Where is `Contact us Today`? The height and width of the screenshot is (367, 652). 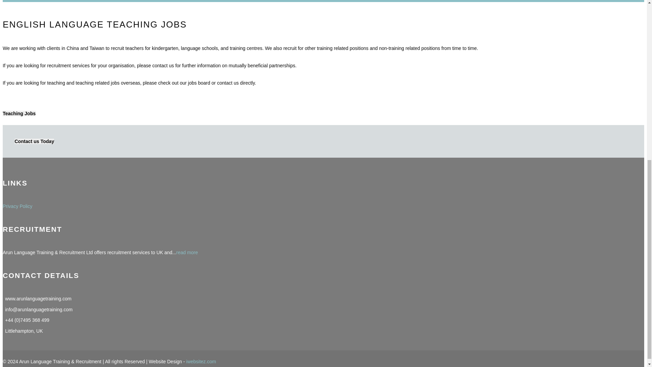 Contact us Today is located at coordinates (34, 141).